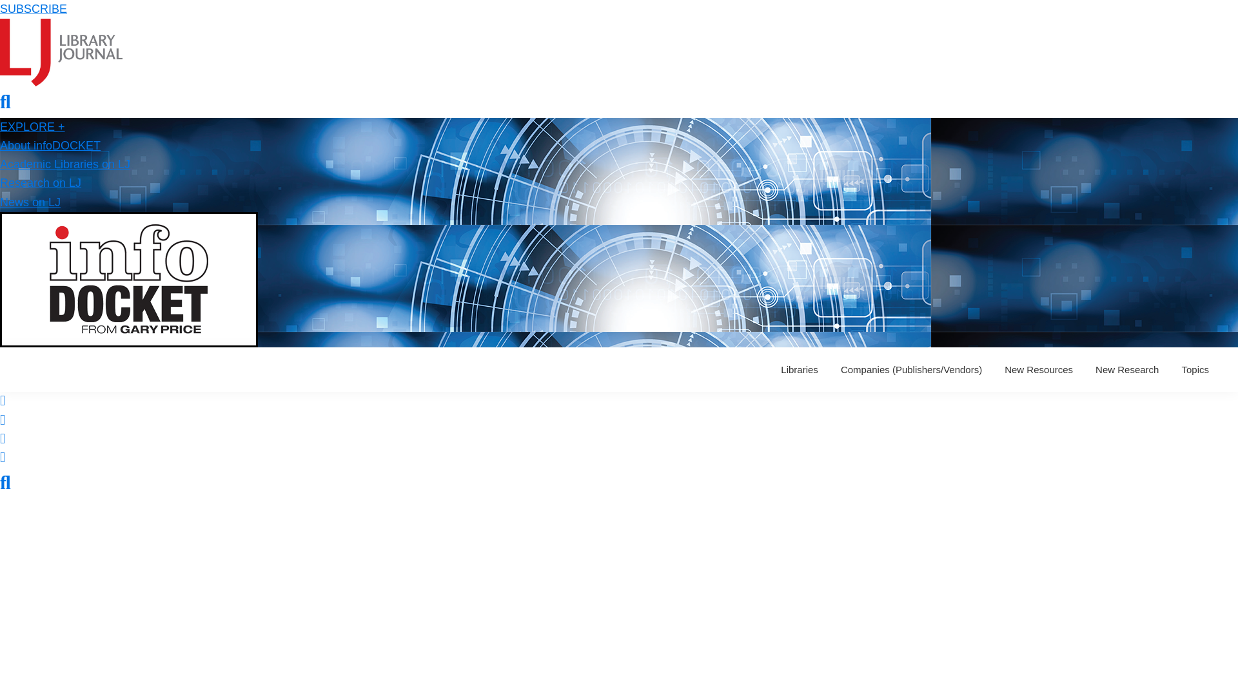 The width and height of the screenshot is (1238, 696). Describe the element at coordinates (34, 9) in the screenshot. I see `SUBSCRIBE` at that location.